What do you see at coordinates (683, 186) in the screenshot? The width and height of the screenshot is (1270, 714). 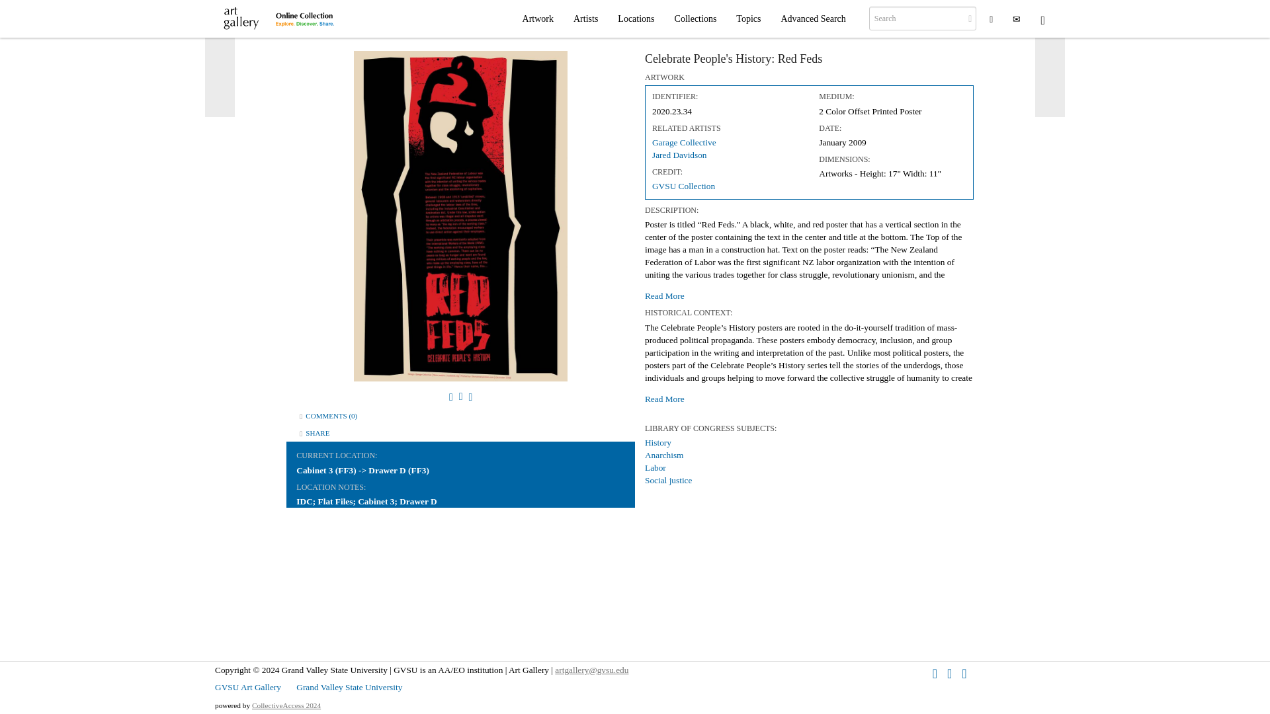 I see `GVSU Collection` at bounding box center [683, 186].